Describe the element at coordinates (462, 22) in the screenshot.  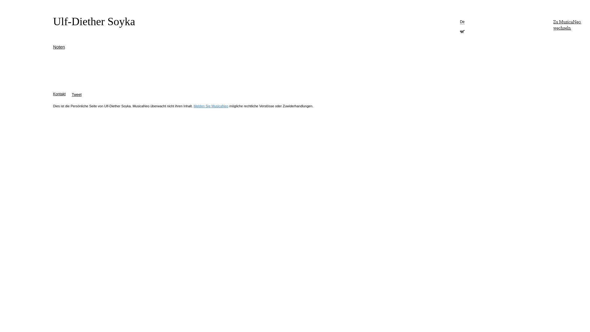
I see `De` at that location.